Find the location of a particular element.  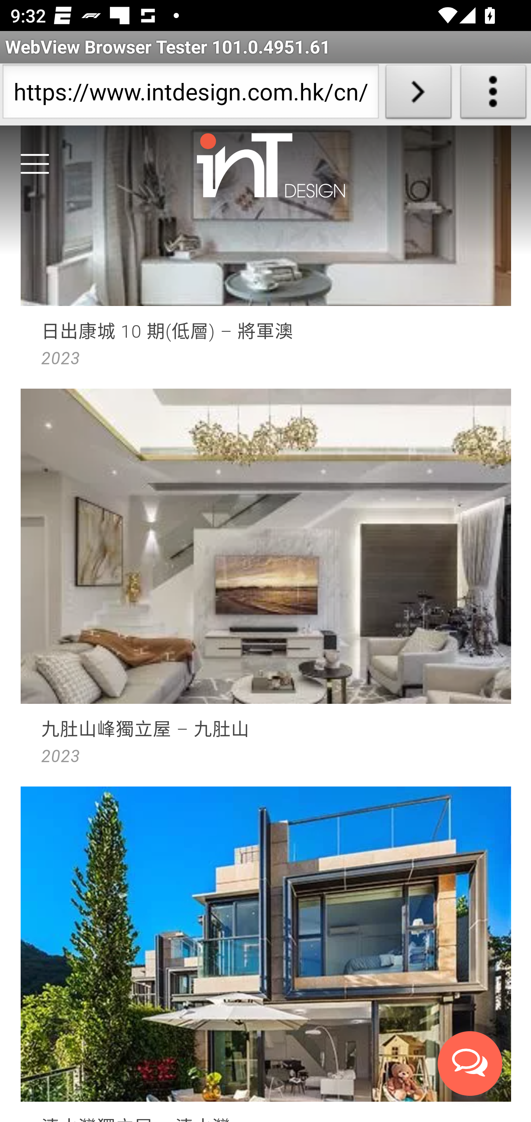

lohas-park-10 is located at coordinates (266, 255).